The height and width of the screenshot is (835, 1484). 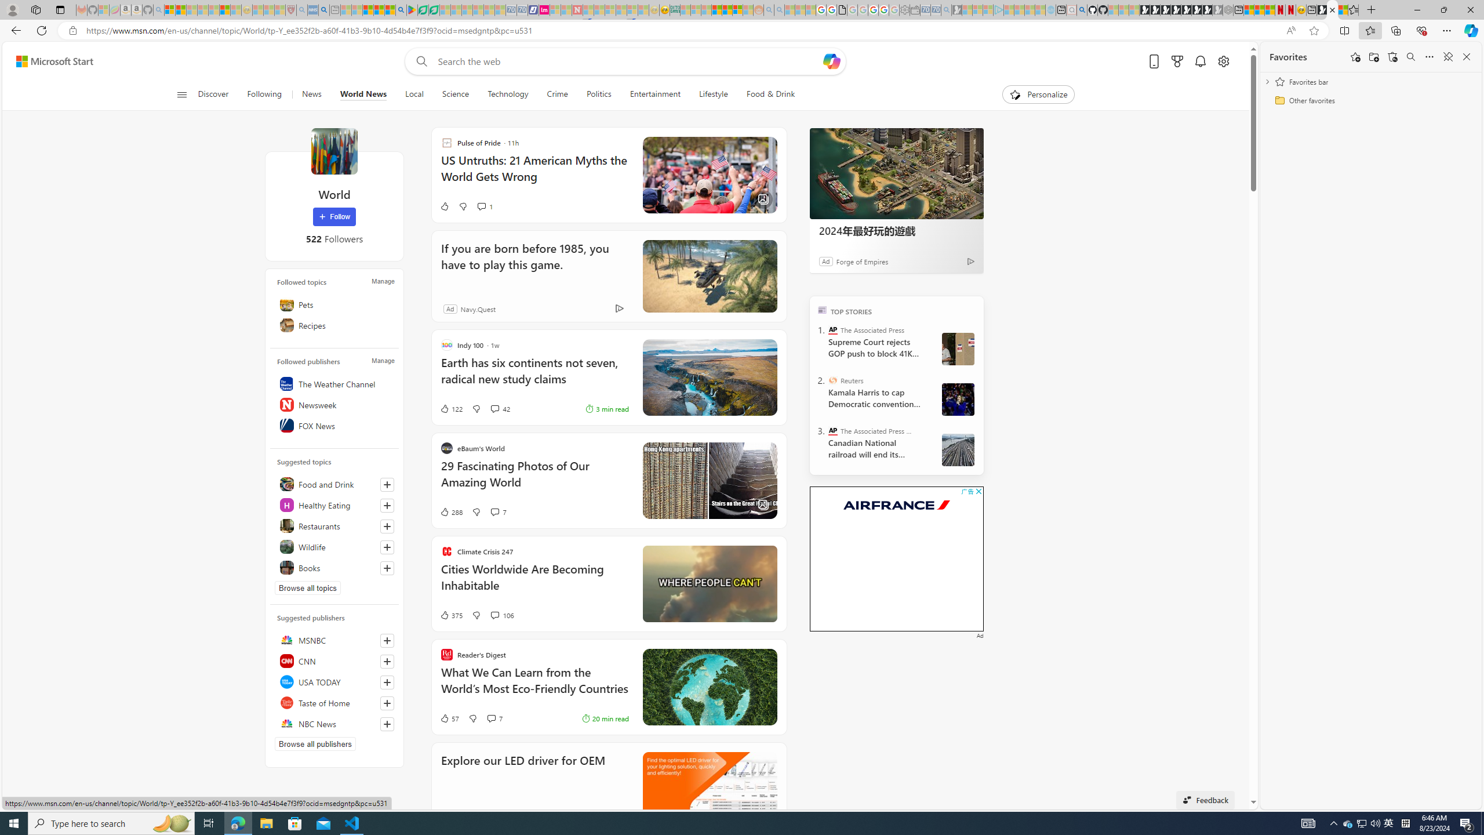 What do you see at coordinates (957, 10) in the screenshot?
I see `Microsoft Start Gaming - Sleeping` at bounding box center [957, 10].